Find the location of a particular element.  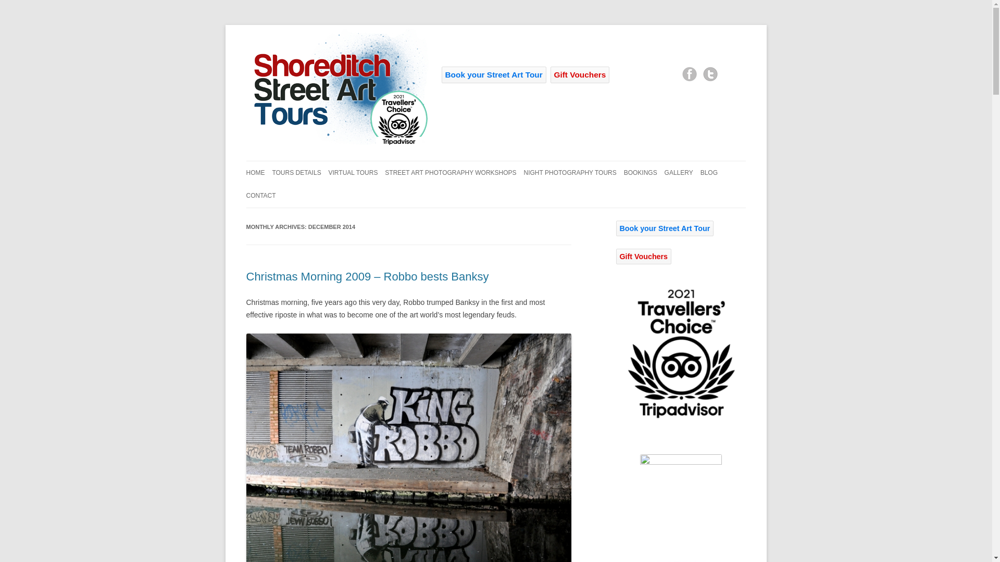

CONTACT is located at coordinates (260, 196).